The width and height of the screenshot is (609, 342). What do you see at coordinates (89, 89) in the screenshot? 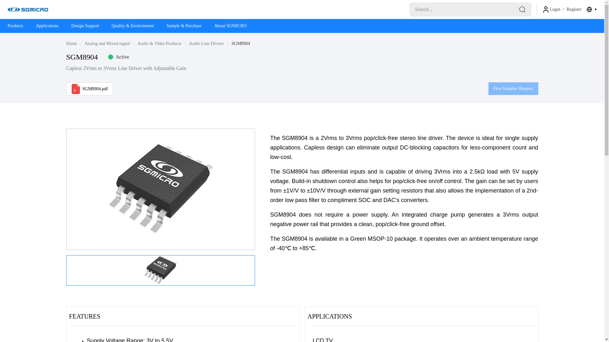
I see `SGM8904.pdf` at bounding box center [89, 89].